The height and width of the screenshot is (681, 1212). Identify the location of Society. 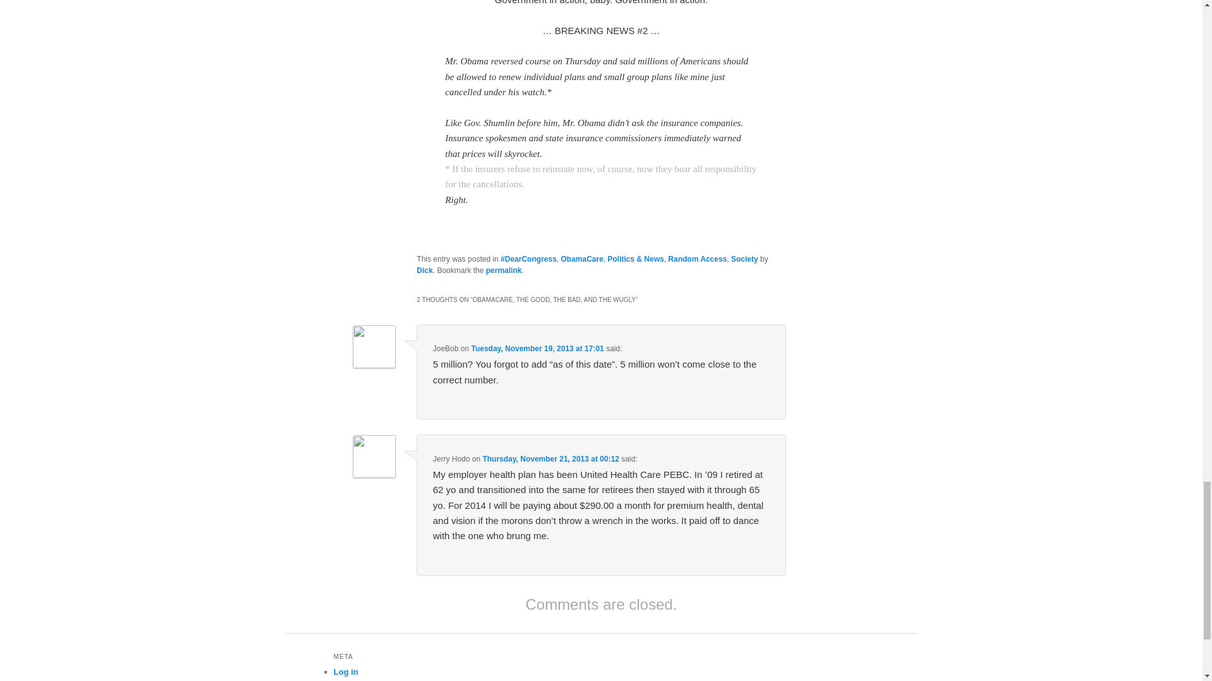
(744, 259).